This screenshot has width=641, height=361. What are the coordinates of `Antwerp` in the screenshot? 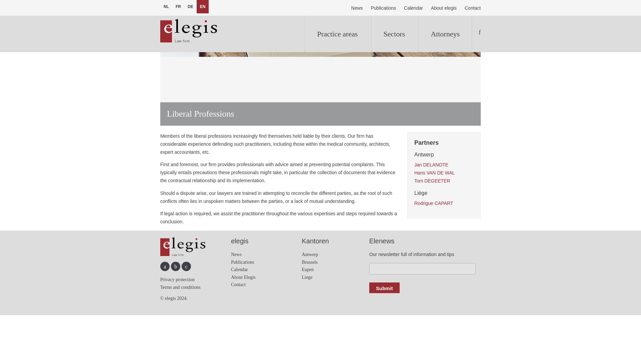 It's located at (310, 254).